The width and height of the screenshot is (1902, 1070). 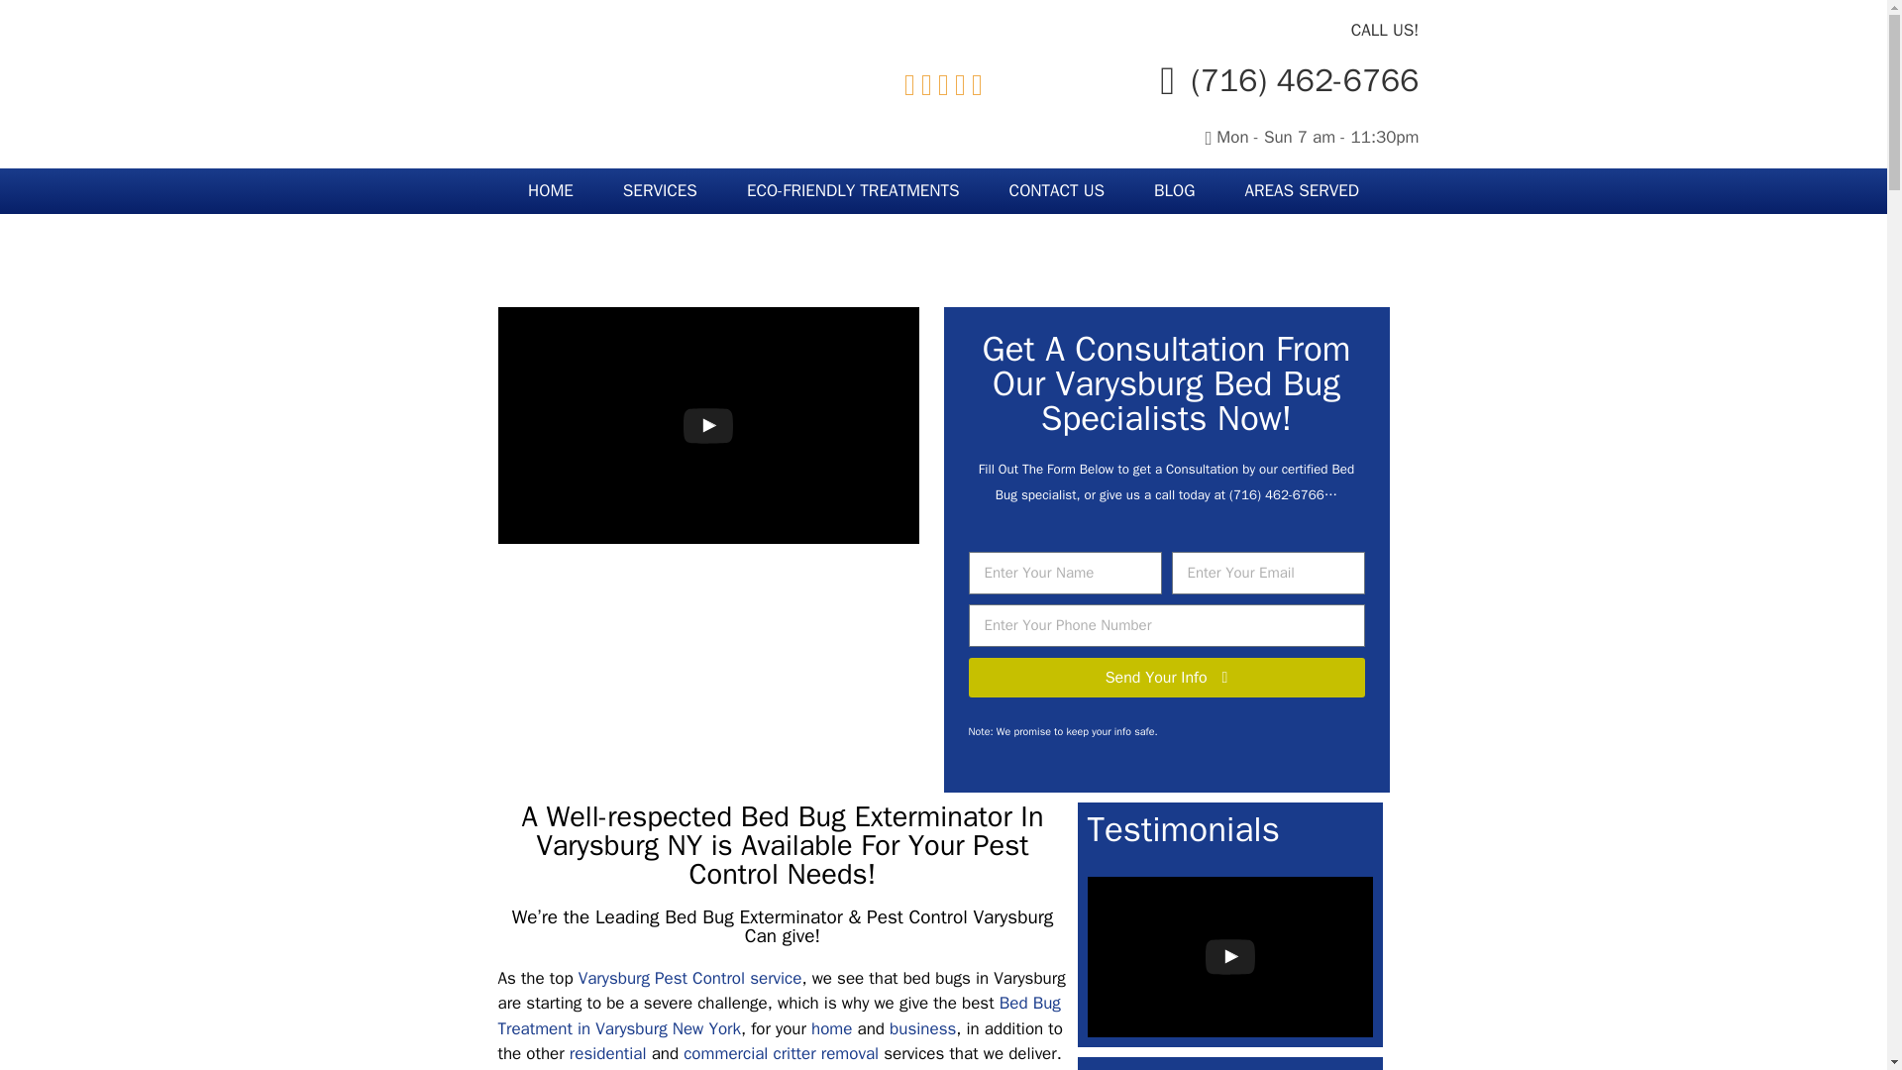 I want to click on ECO-FRIENDLY TREATMENTS, so click(x=854, y=190).